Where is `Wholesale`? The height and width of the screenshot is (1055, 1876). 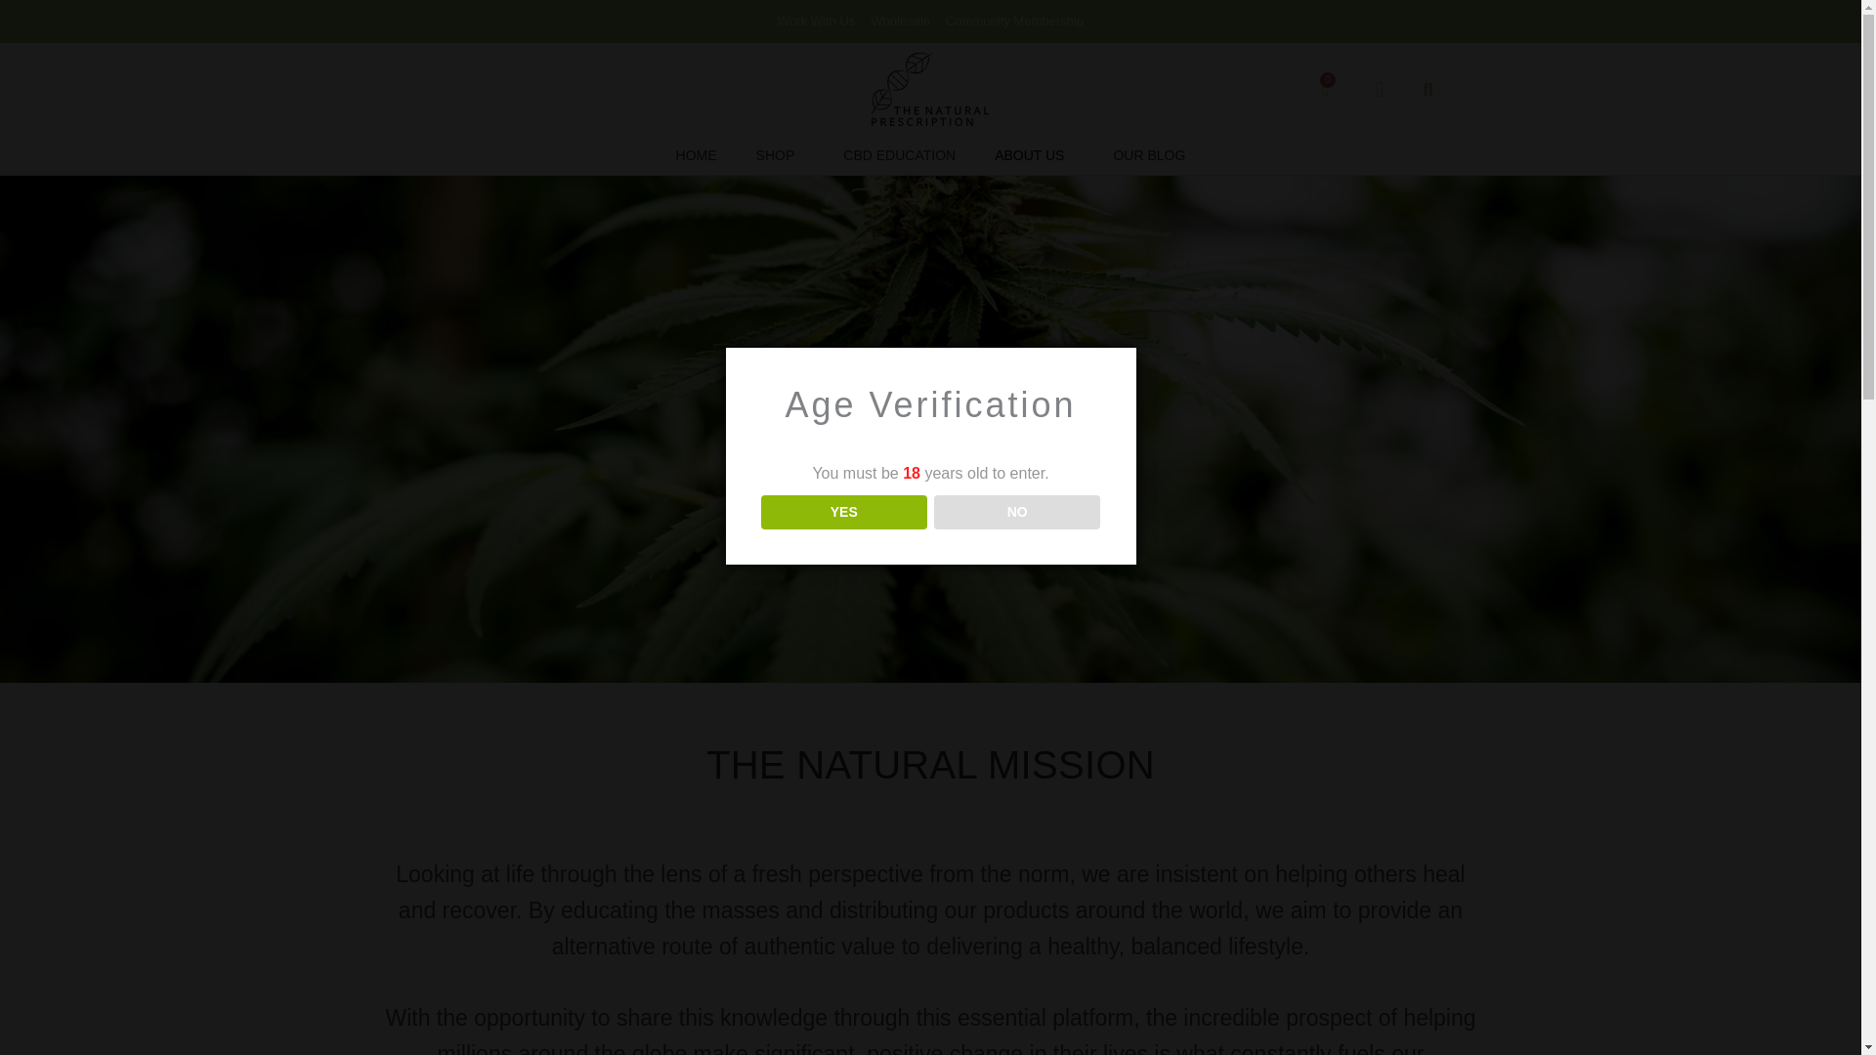 Wholesale is located at coordinates (900, 21).